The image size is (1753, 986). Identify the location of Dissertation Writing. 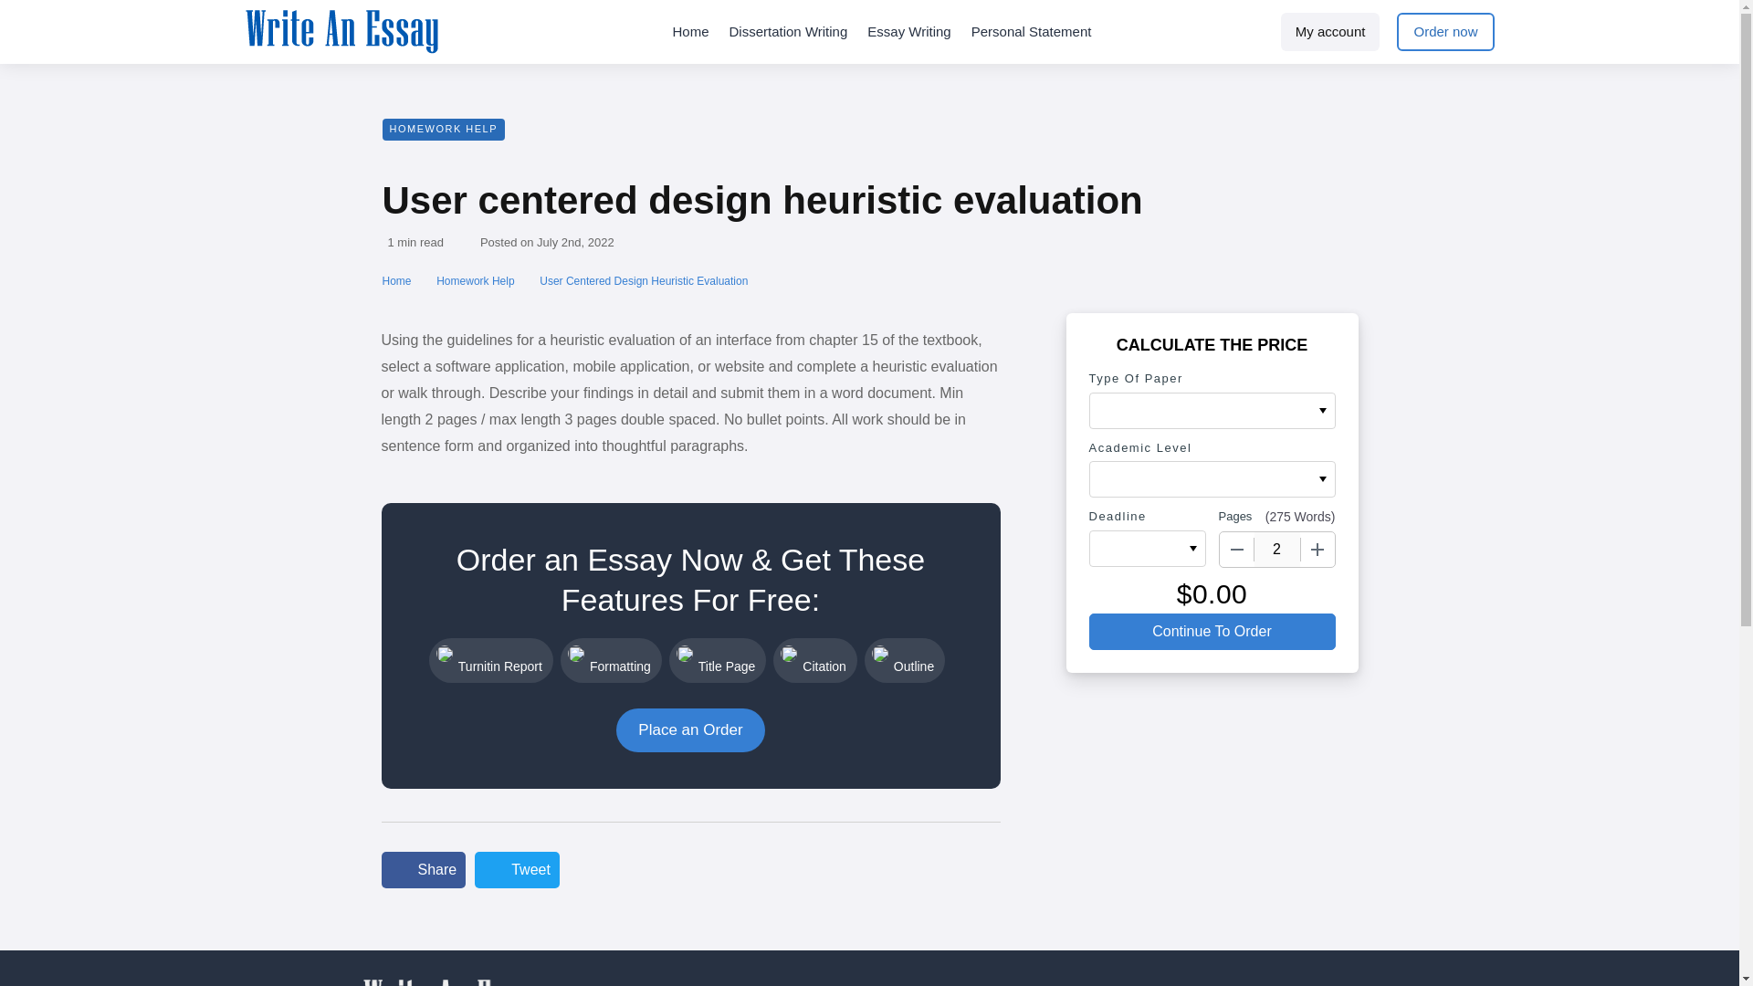
(789, 32).